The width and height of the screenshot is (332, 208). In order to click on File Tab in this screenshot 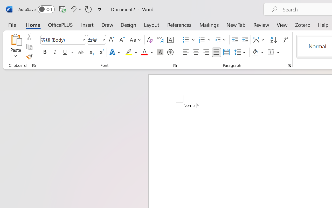, I will do `click(12, 24)`.